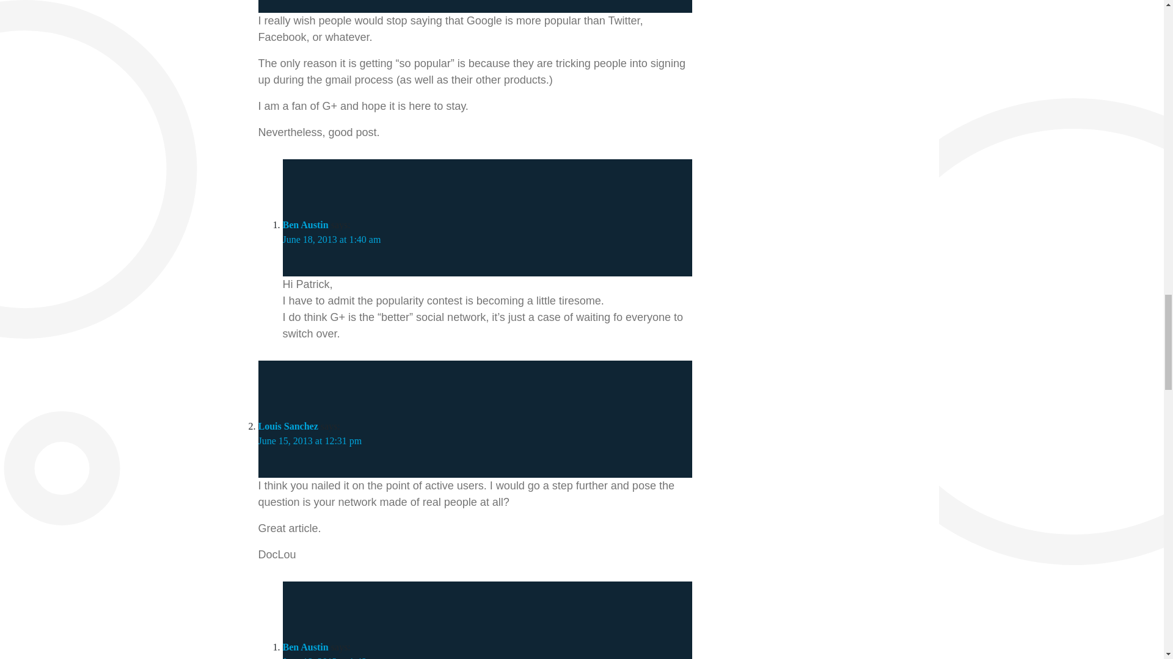 Image resolution: width=1173 pixels, height=659 pixels. Describe the element at coordinates (305, 225) in the screenshot. I see `Ben Austin` at that location.